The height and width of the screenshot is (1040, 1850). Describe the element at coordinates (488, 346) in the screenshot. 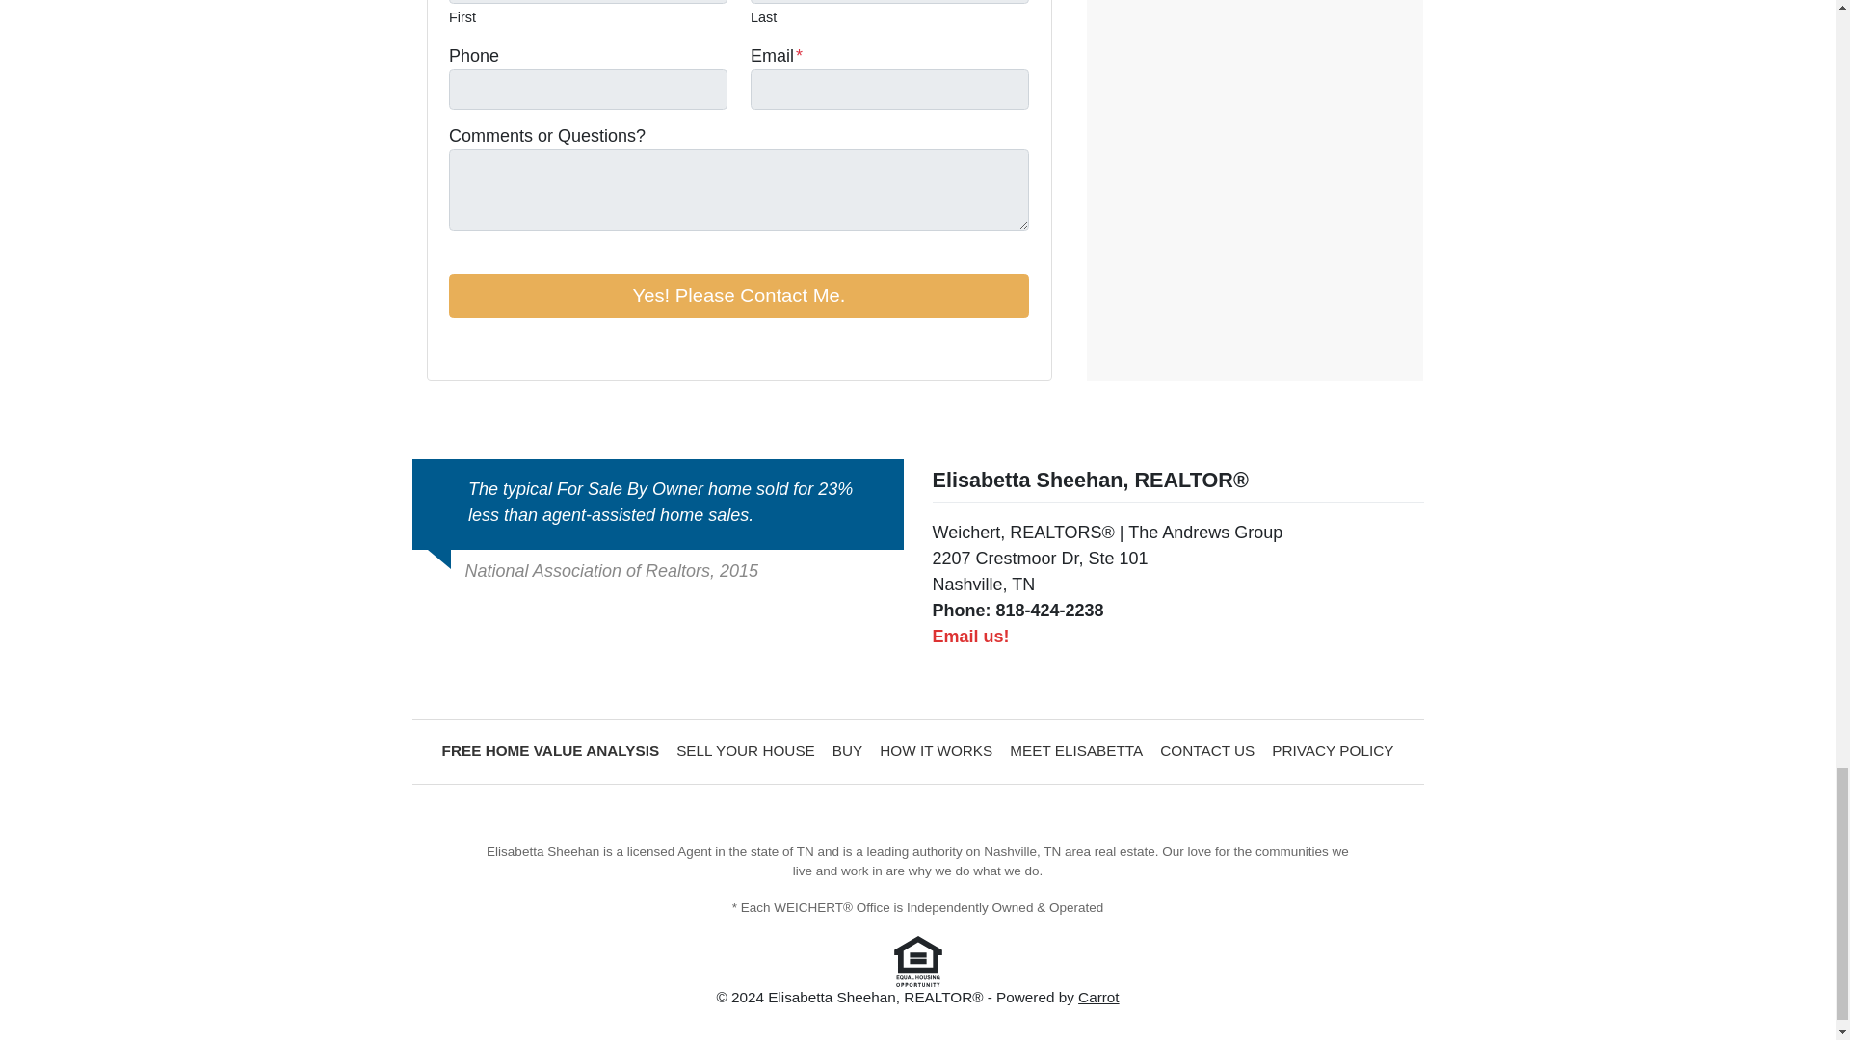

I see `YouTube` at that location.